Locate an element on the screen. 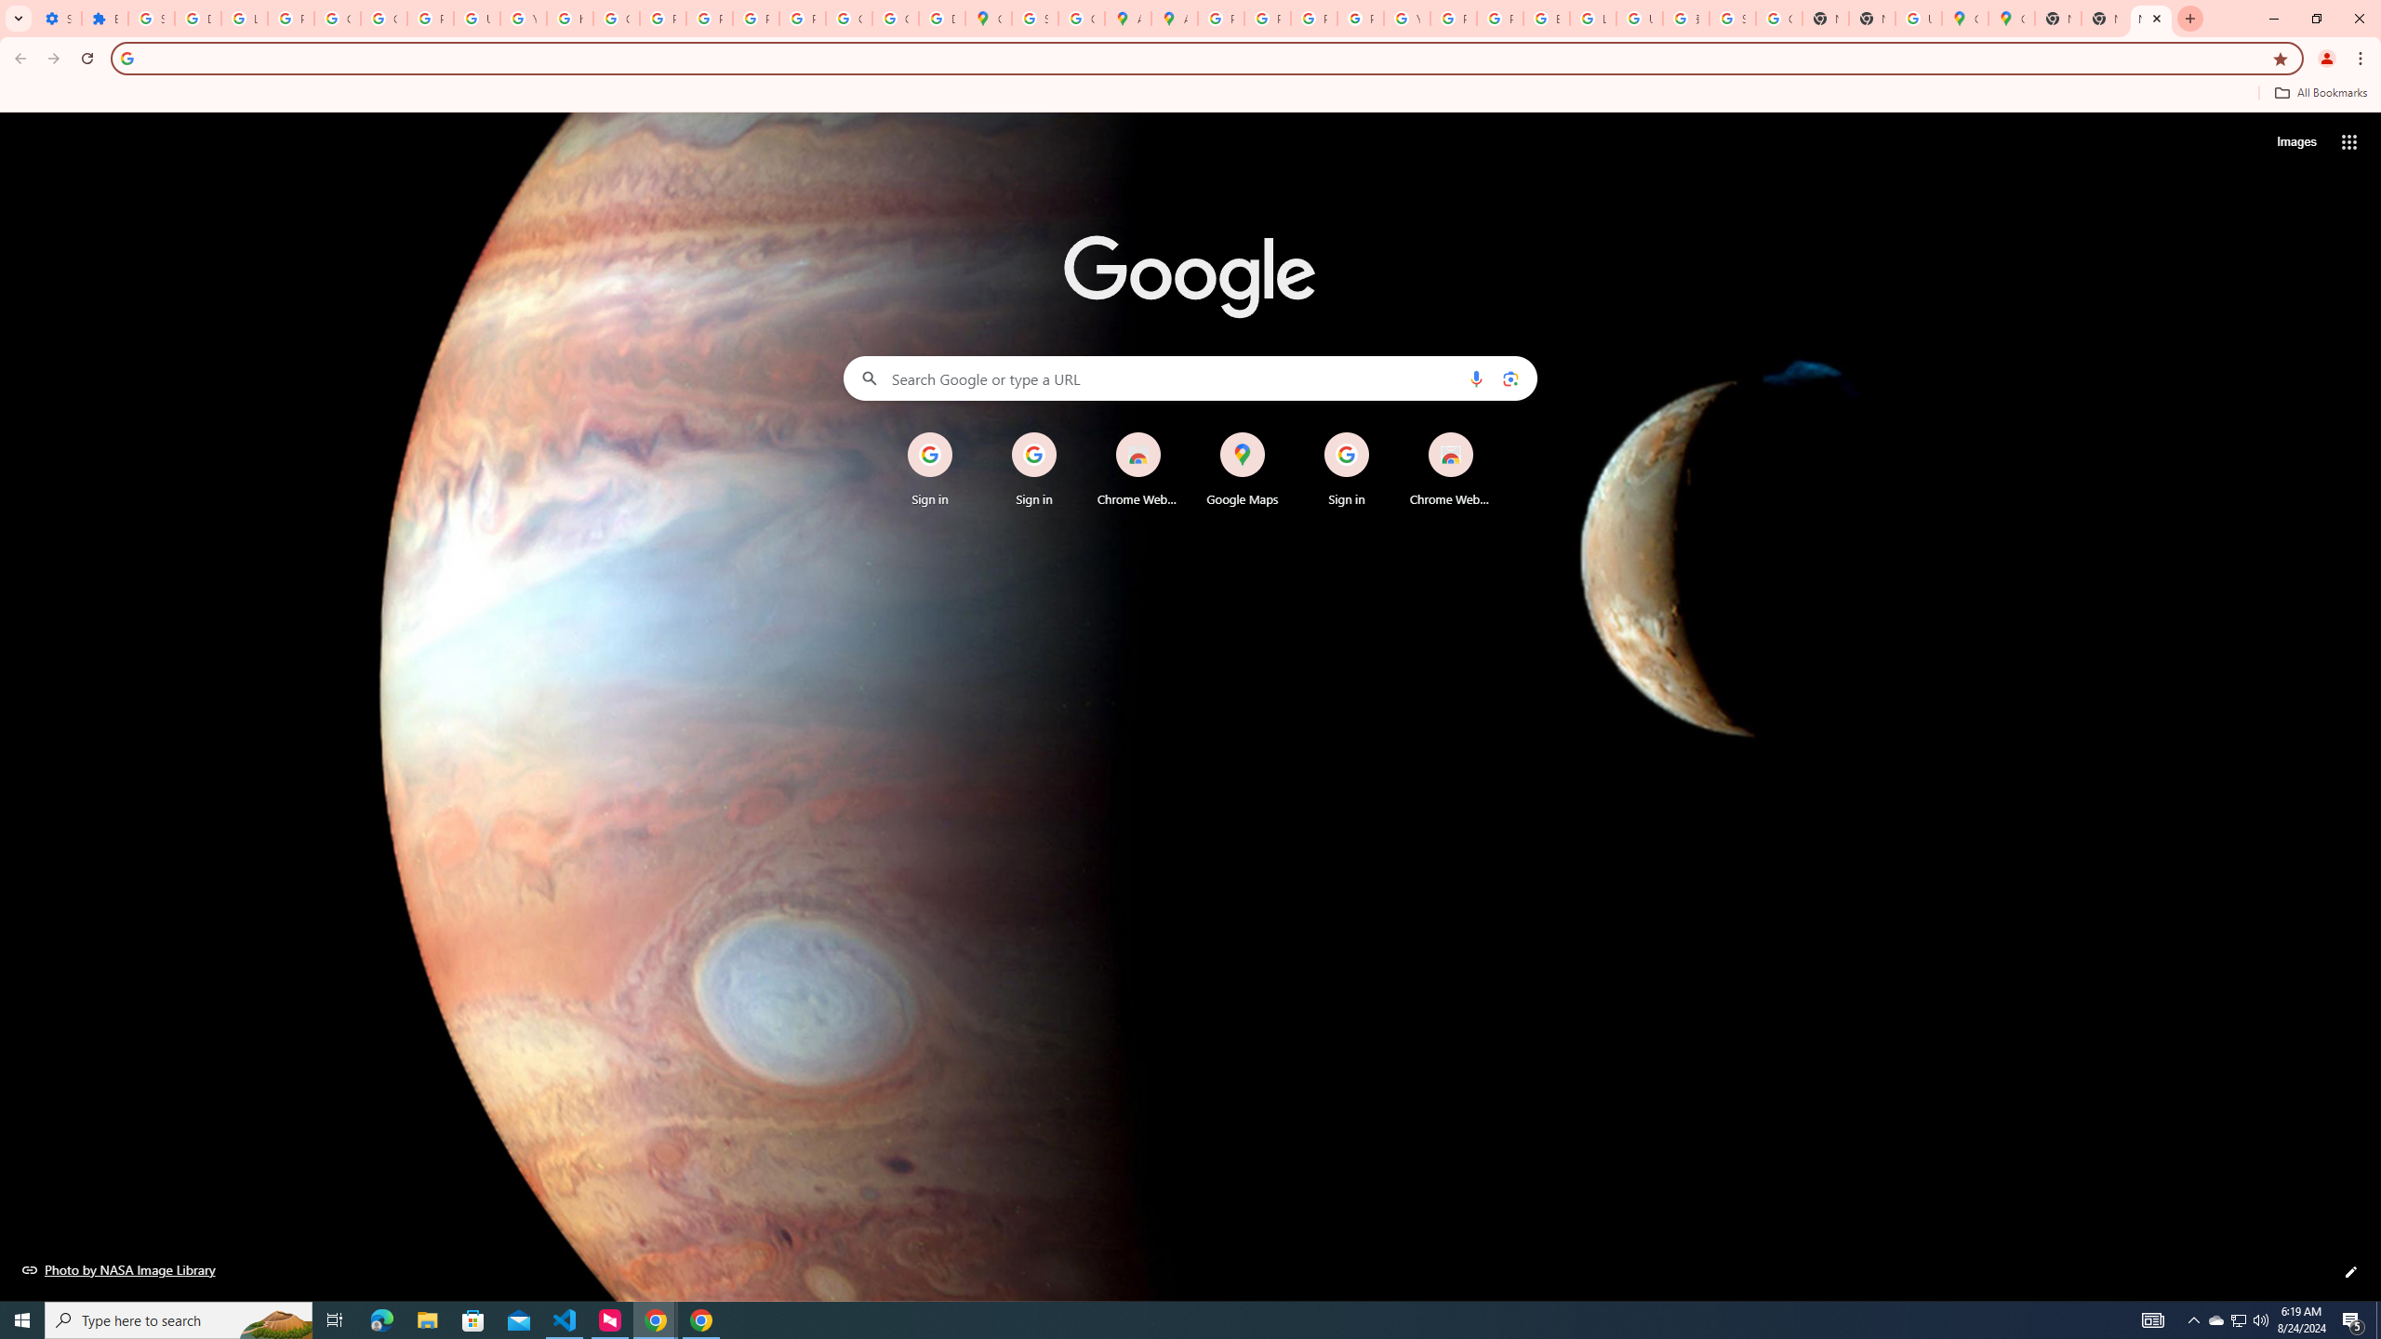 Image resolution: width=2381 pixels, height=1339 pixels. Delete photos & videos - Computer - Google Photos Help is located at coordinates (197, 19).